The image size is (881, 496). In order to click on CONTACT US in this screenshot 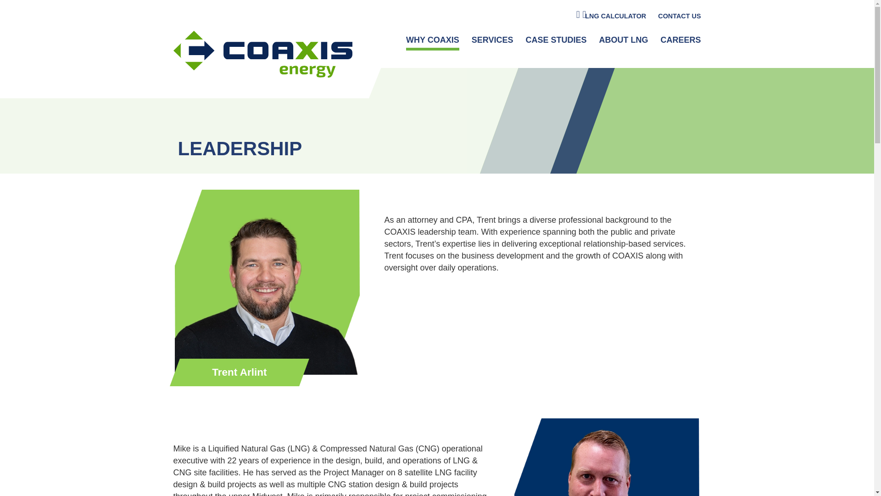, I will do `click(679, 17)`.